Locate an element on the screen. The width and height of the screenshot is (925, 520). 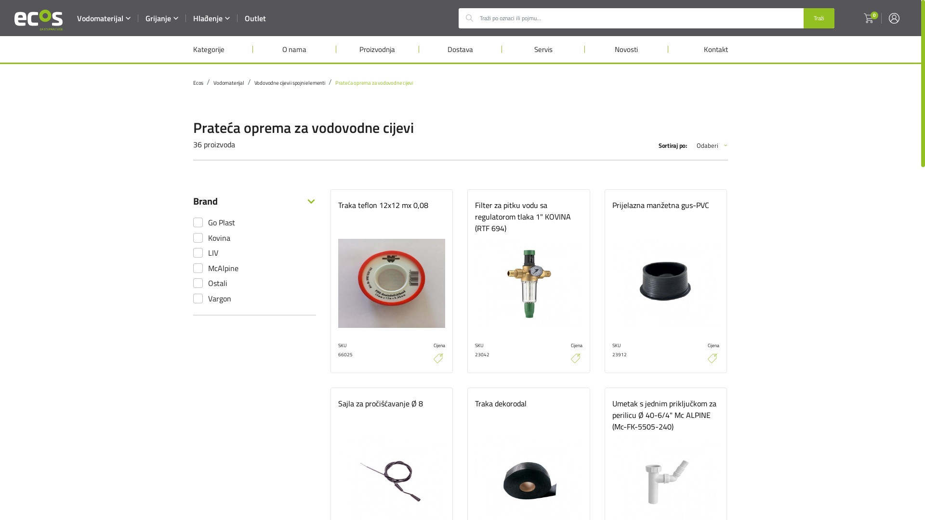
O nama is located at coordinates (294, 49).